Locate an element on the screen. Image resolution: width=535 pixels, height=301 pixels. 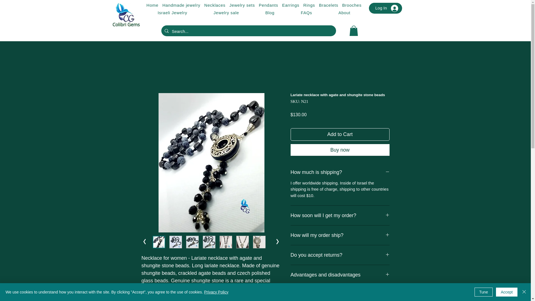
Jewelry sets is located at coordinates (242, 5).